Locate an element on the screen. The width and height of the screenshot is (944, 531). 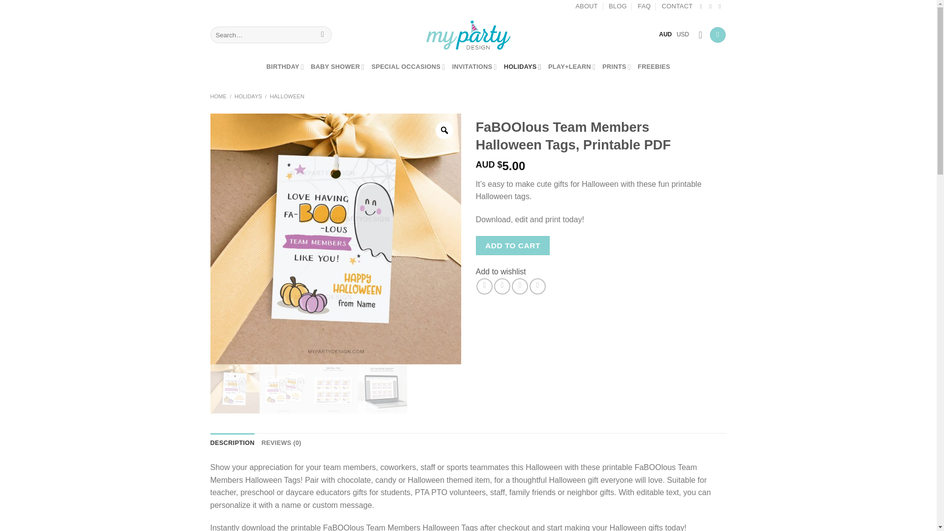
CONTACT is located at coordinates (677, 6).